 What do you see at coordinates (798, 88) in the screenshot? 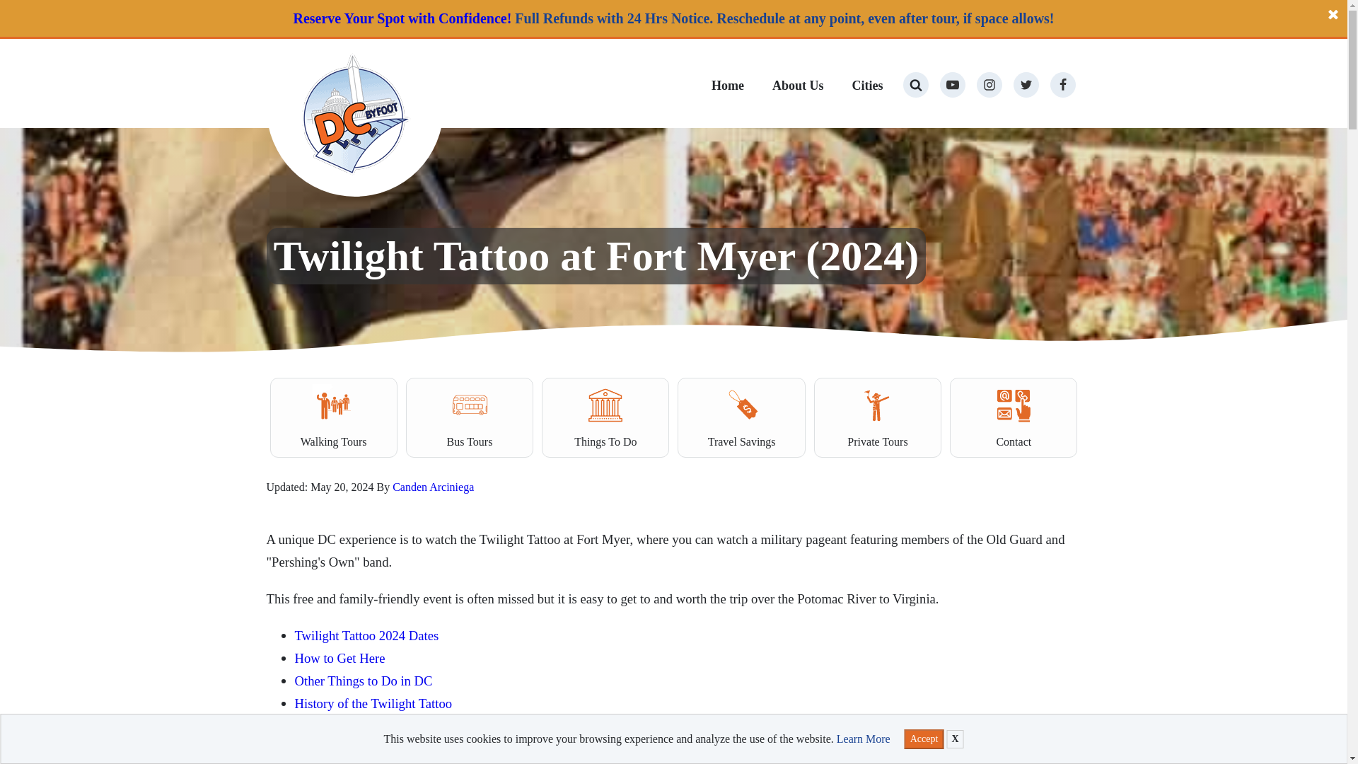
I see `About Us` at bounding box center [798, 88].